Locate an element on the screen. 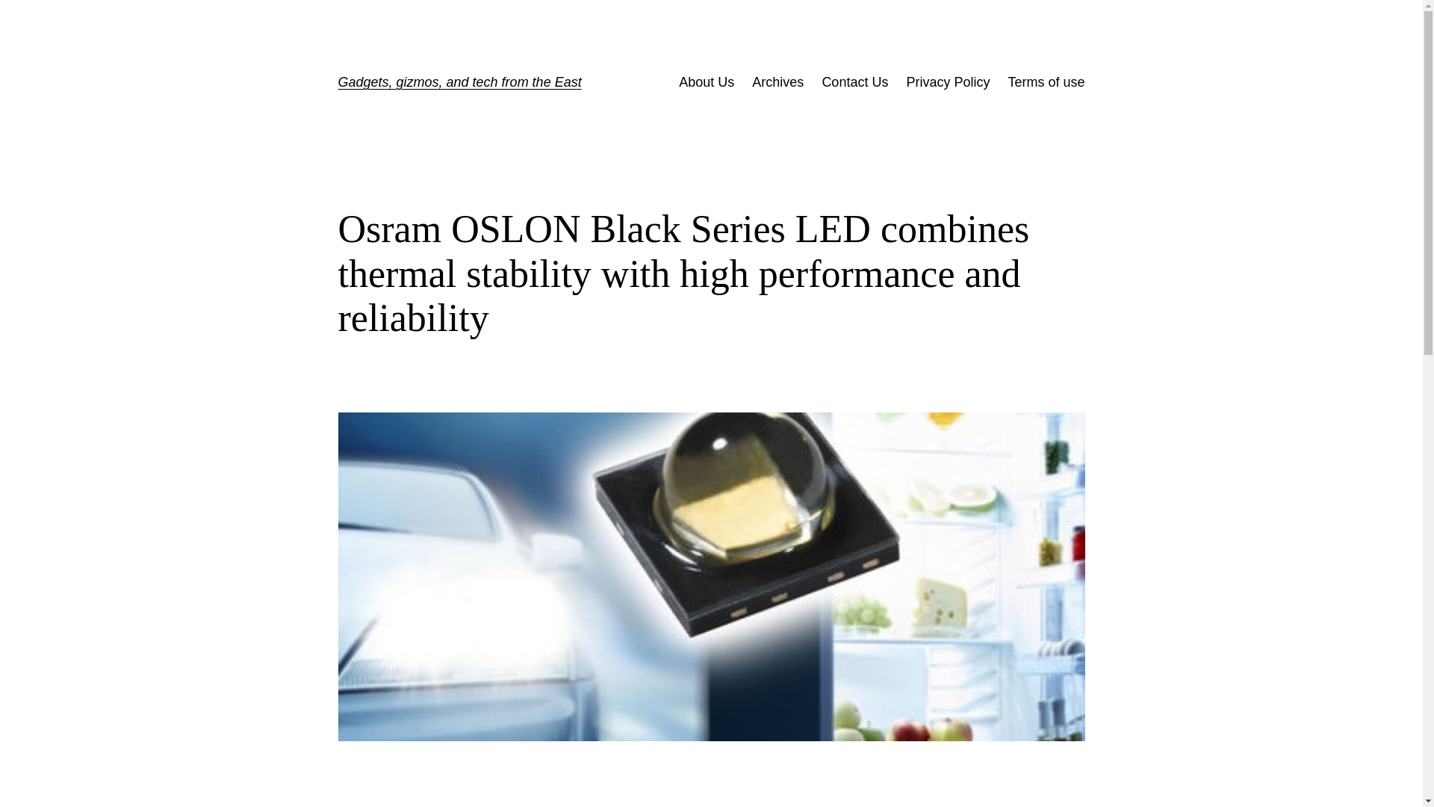 This screenshot has width=1434, height=807. Gadgets, gizmos, and tech from the East is located at coordinates (459, 82).